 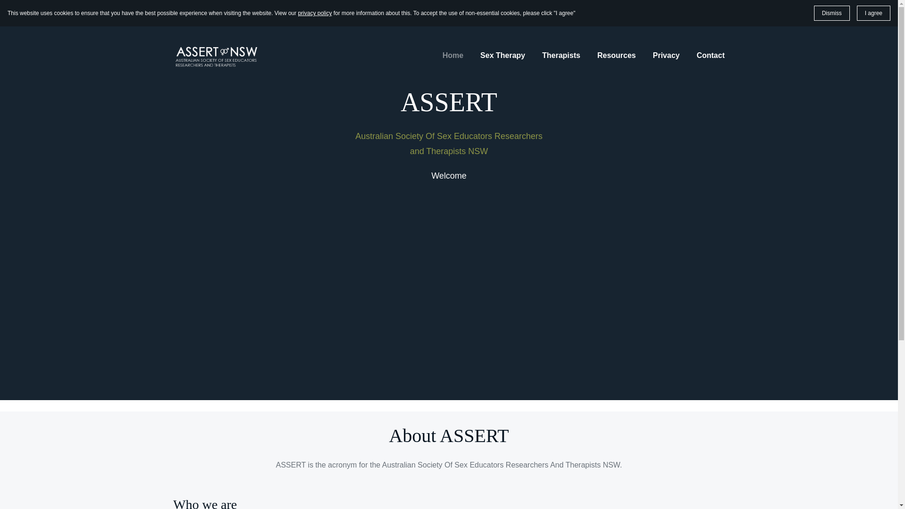 I want to click on privacy policy, so click(x=315, y=13).